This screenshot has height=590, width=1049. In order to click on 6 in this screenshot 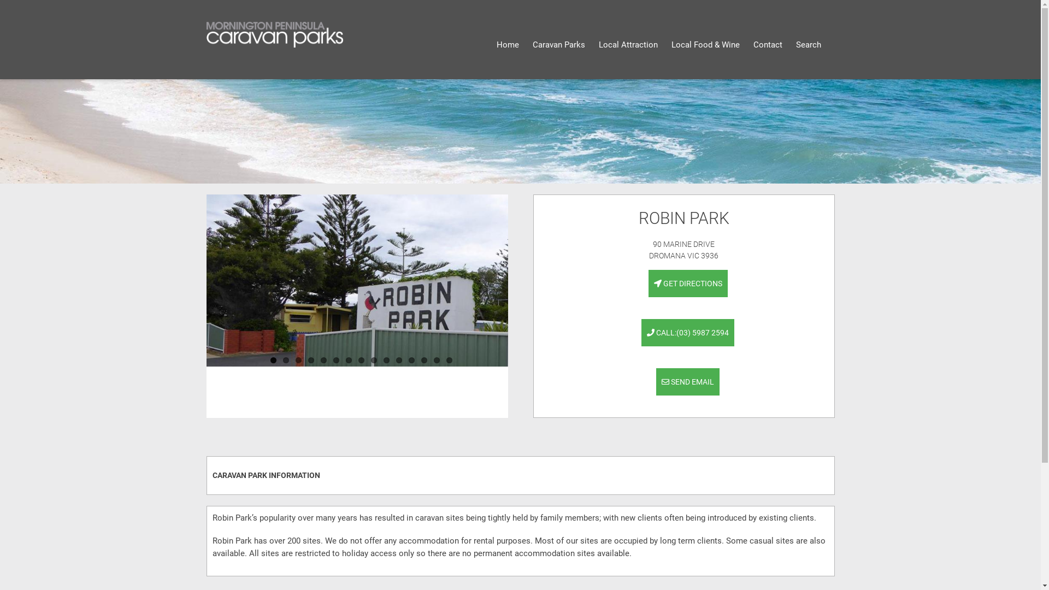, I will do `click(337, 361)`.